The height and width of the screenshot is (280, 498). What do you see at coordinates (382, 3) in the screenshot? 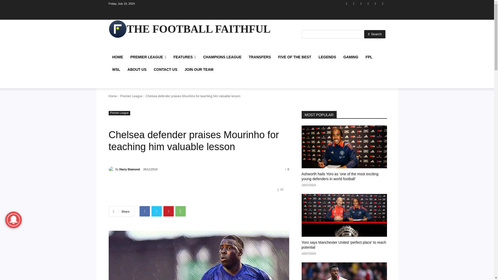
I see `Youtube` at bounding box center [382, 3].